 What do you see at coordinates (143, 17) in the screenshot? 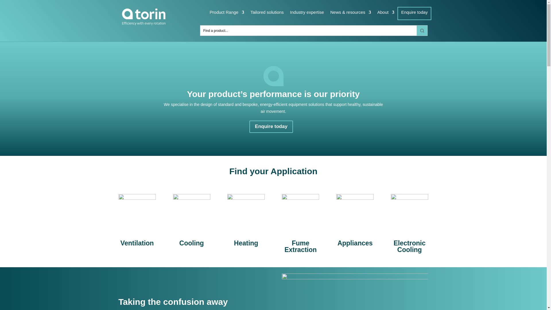
I see `Torin-Logo-with-Strapline---White` at bounding box center [143, 17].